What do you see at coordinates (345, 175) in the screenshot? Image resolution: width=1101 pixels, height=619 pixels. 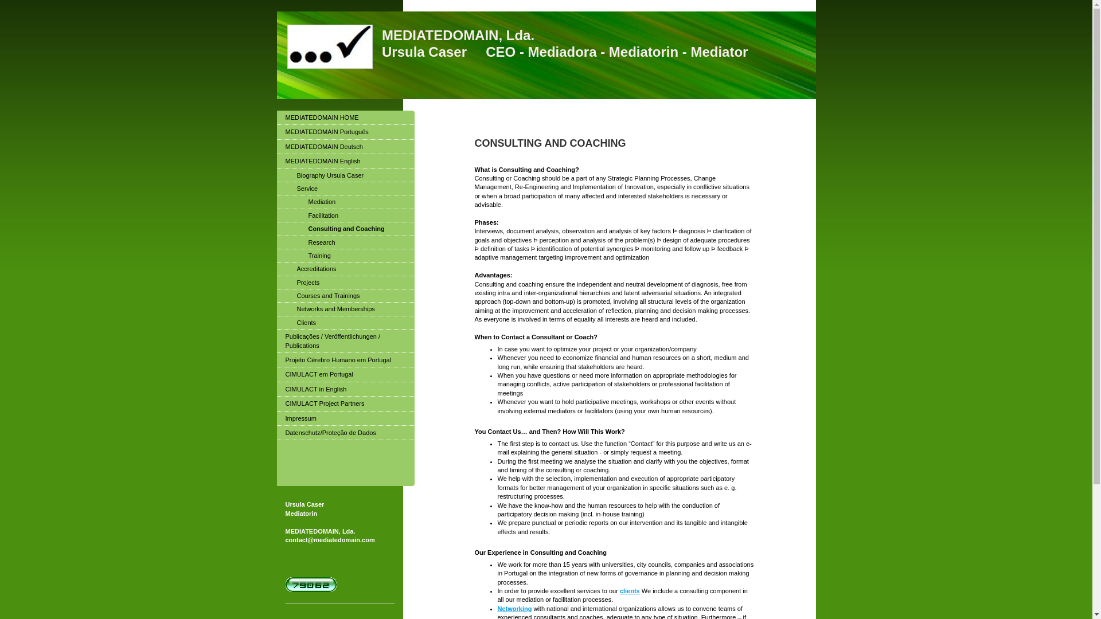 I see `Biography Ursula Caser` at bounding box center [345, 175].